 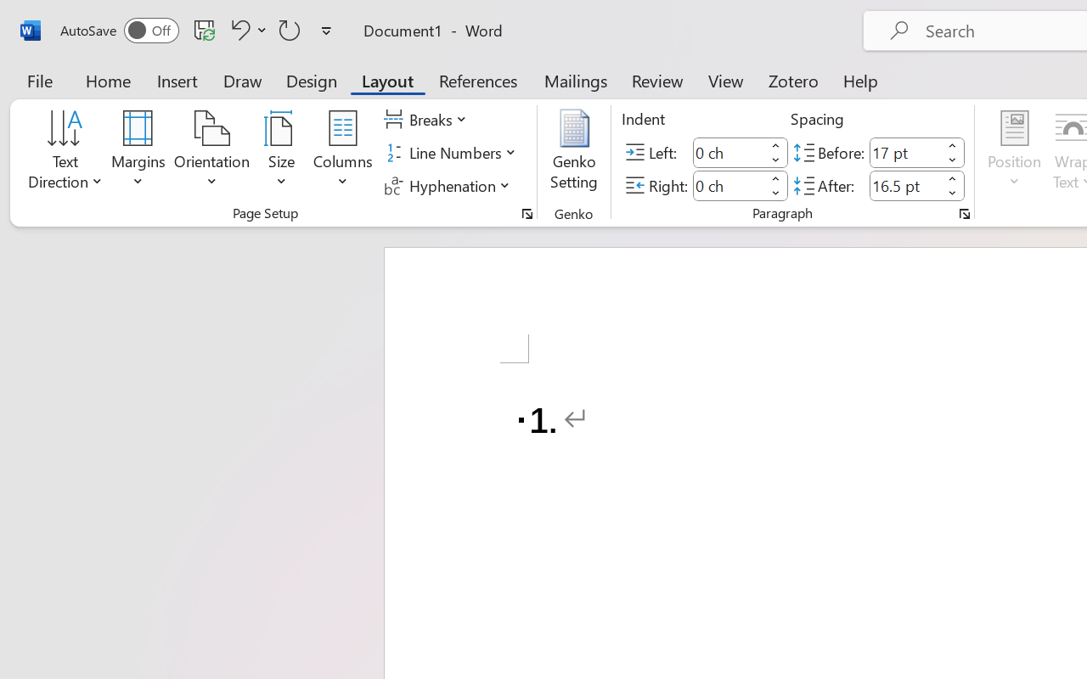 I want to click on Undo Number Default, so click(x=246, y=30).